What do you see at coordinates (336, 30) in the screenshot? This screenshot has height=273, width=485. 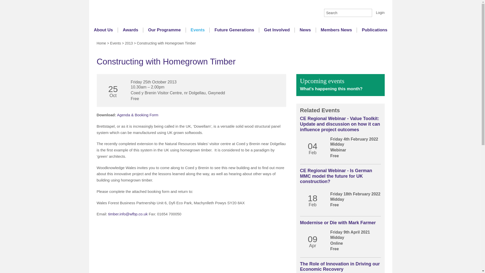 I see `Members News` at bounding box center [336, 30].